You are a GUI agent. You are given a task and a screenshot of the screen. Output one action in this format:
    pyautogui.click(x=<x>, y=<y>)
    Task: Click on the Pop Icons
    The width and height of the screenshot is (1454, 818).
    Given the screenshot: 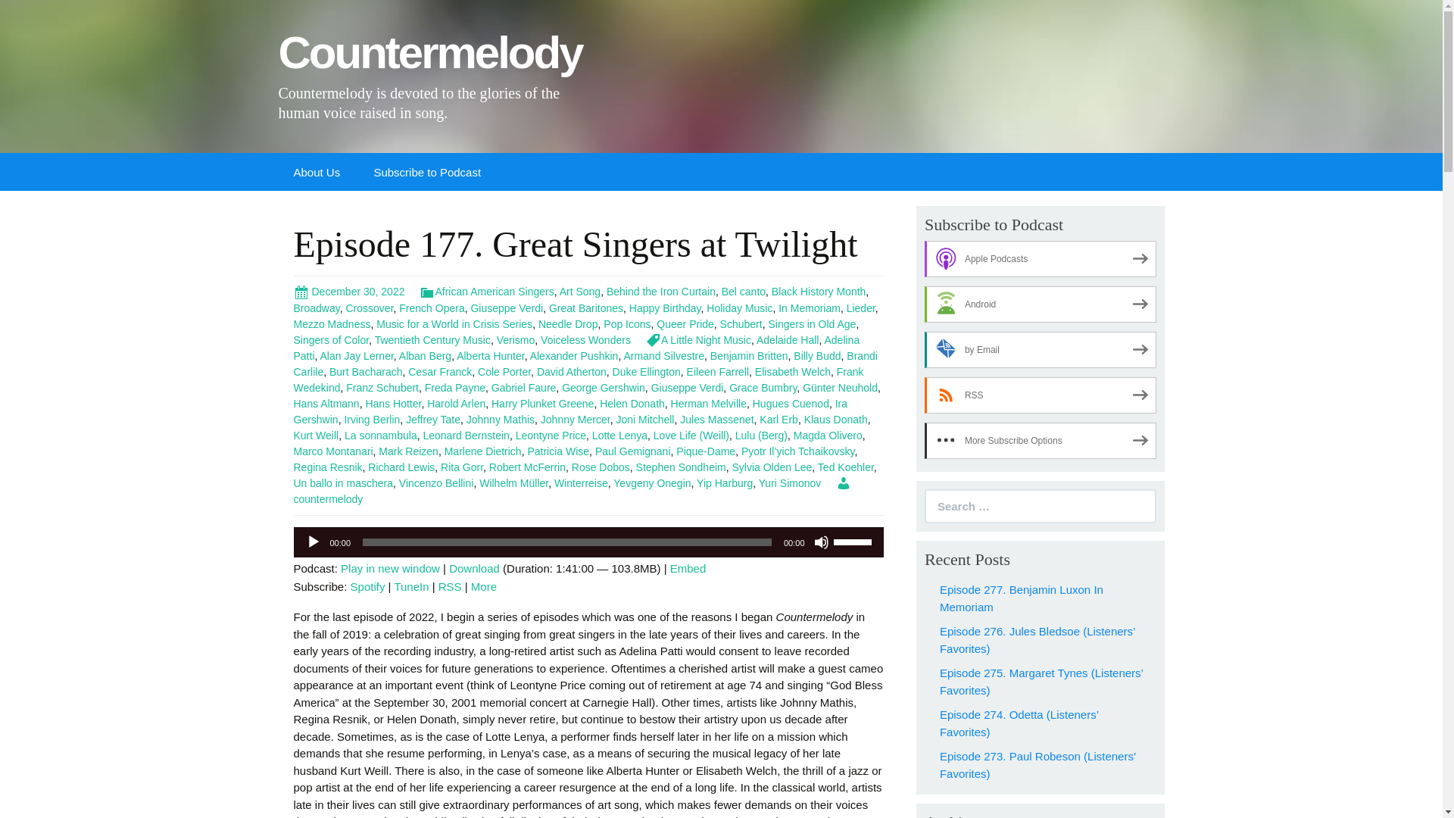 What is the action you would take?
    pyautogui.click(x=626, y=324)
    